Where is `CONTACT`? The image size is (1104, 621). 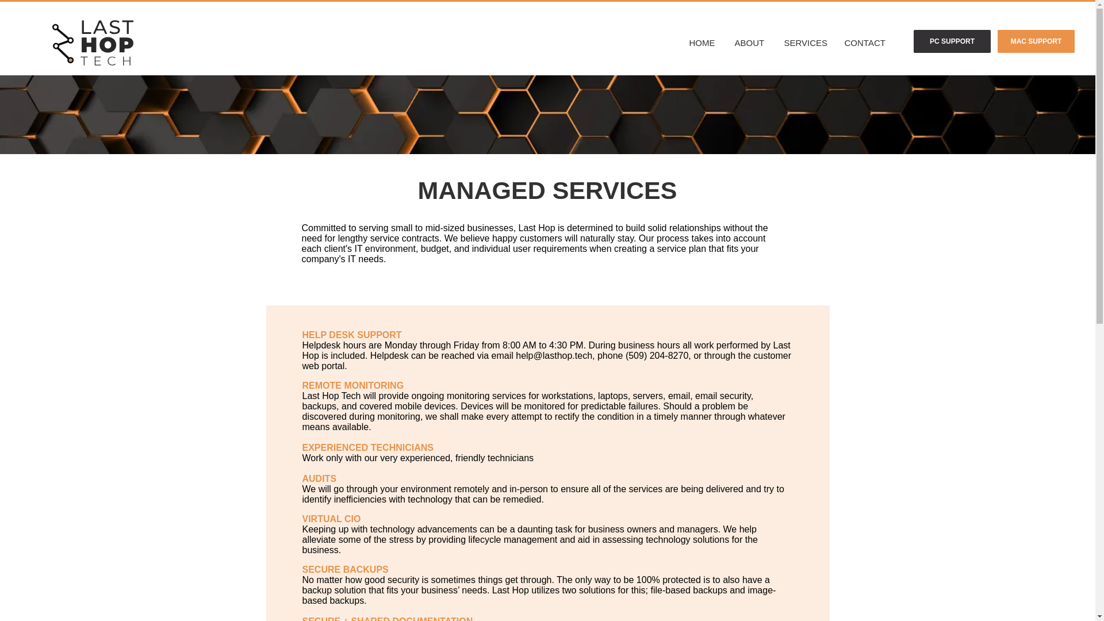 CONTACT is located at coordinates (866, 43).